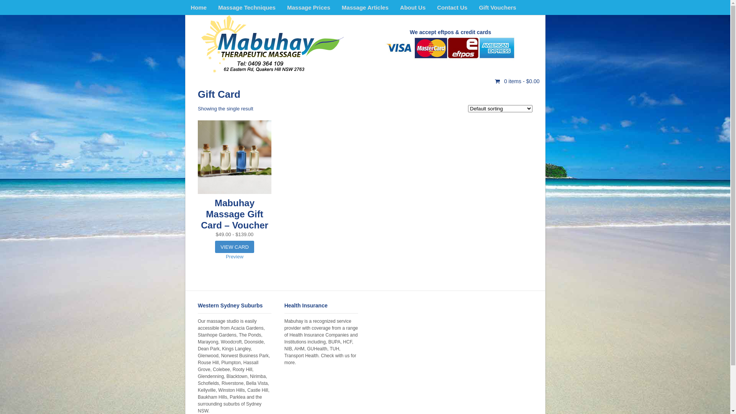 This screenshot has width=736, height=414. Describe the element at coordinates (199, 7) in the screenshot. I see `Home` at that location.